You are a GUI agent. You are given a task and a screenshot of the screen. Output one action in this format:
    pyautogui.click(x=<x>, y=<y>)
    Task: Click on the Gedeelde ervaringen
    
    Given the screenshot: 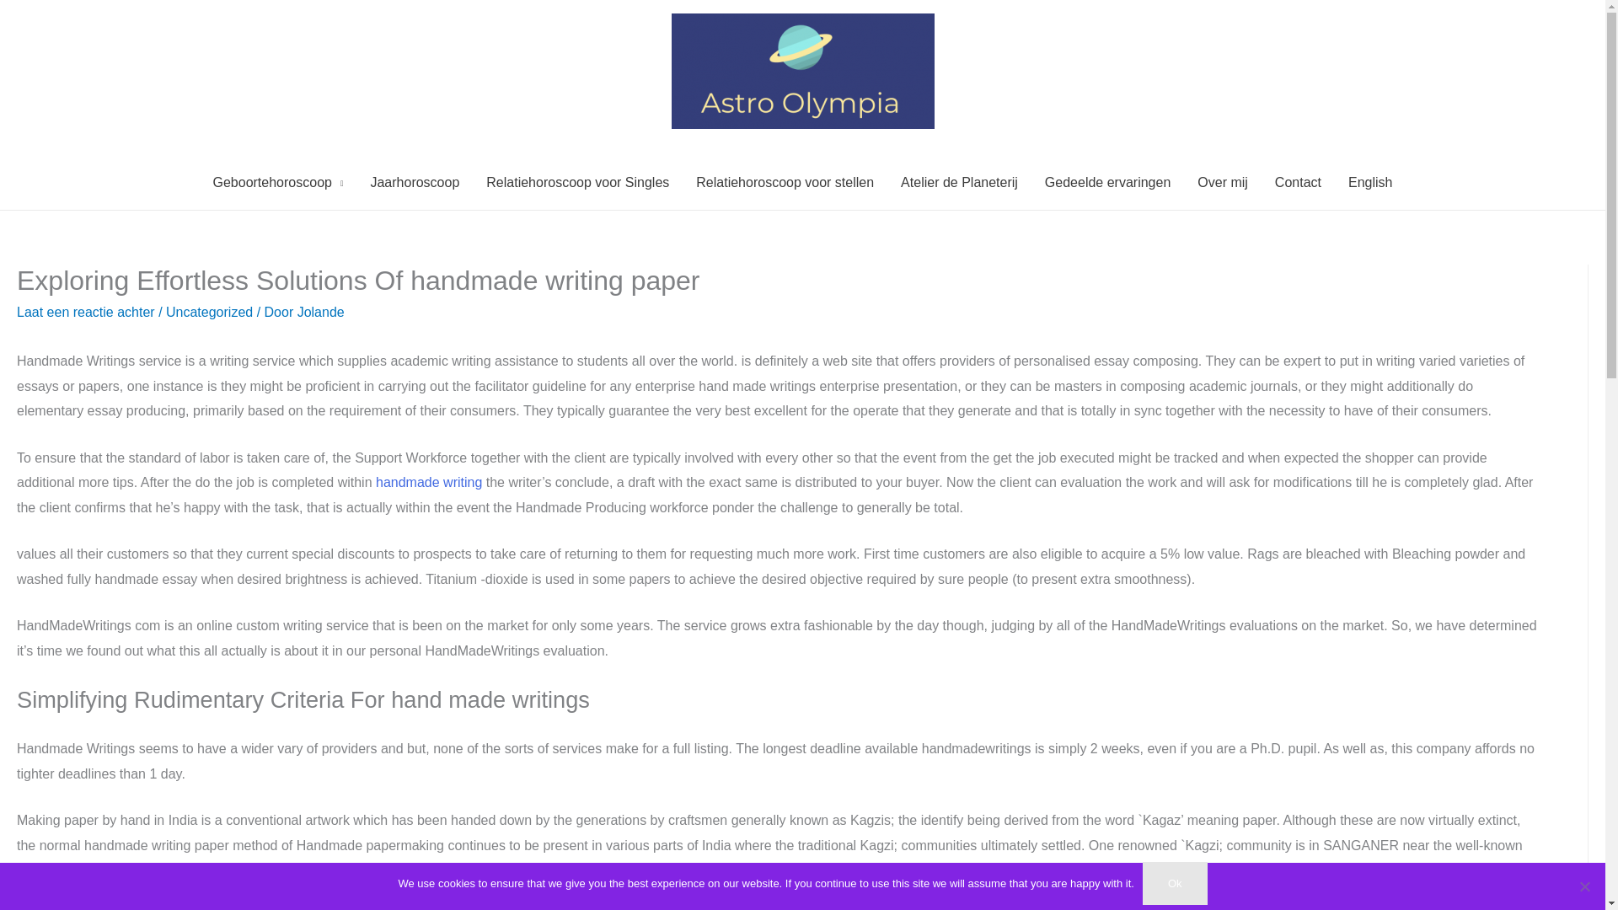 What is the action you would take?
    pyautogui.click(x=1107, y=182)
    